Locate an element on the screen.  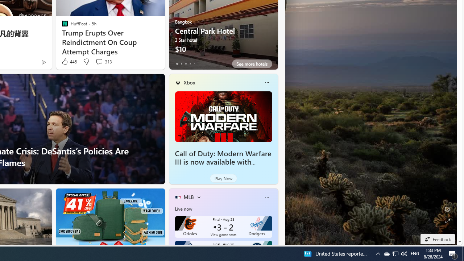
tab-1 is located at coordinates (181, 64).